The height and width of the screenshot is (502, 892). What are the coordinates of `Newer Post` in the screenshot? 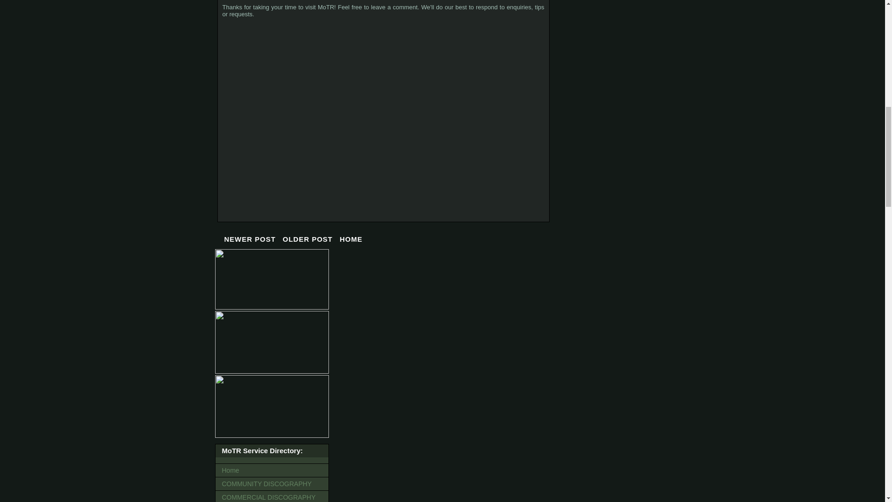 It's located at (250, 239).